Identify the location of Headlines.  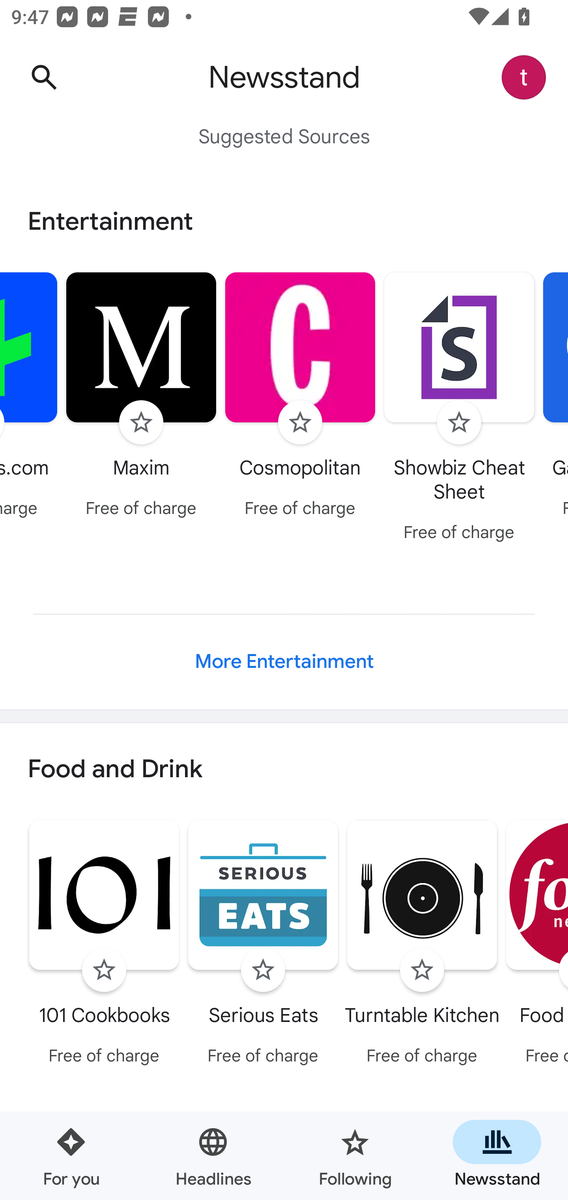
(213, 1156).